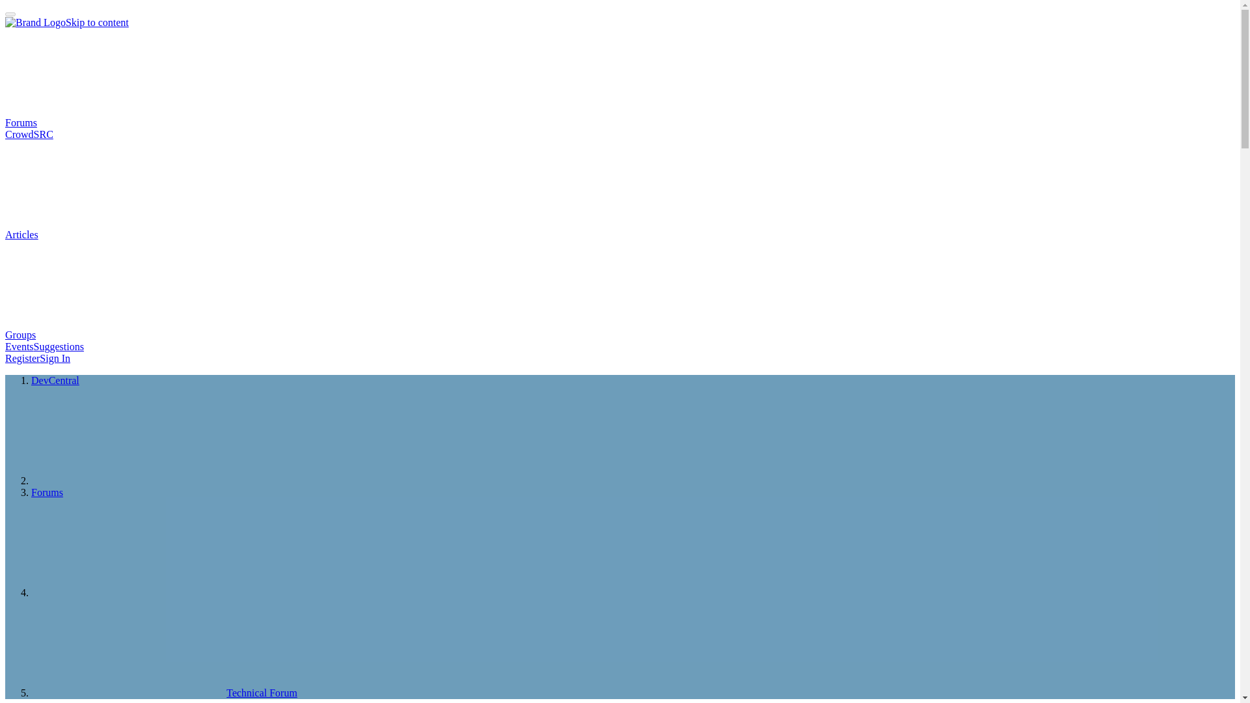 The image size is (1250, 703). I want to click on Register, so click(22, 358).